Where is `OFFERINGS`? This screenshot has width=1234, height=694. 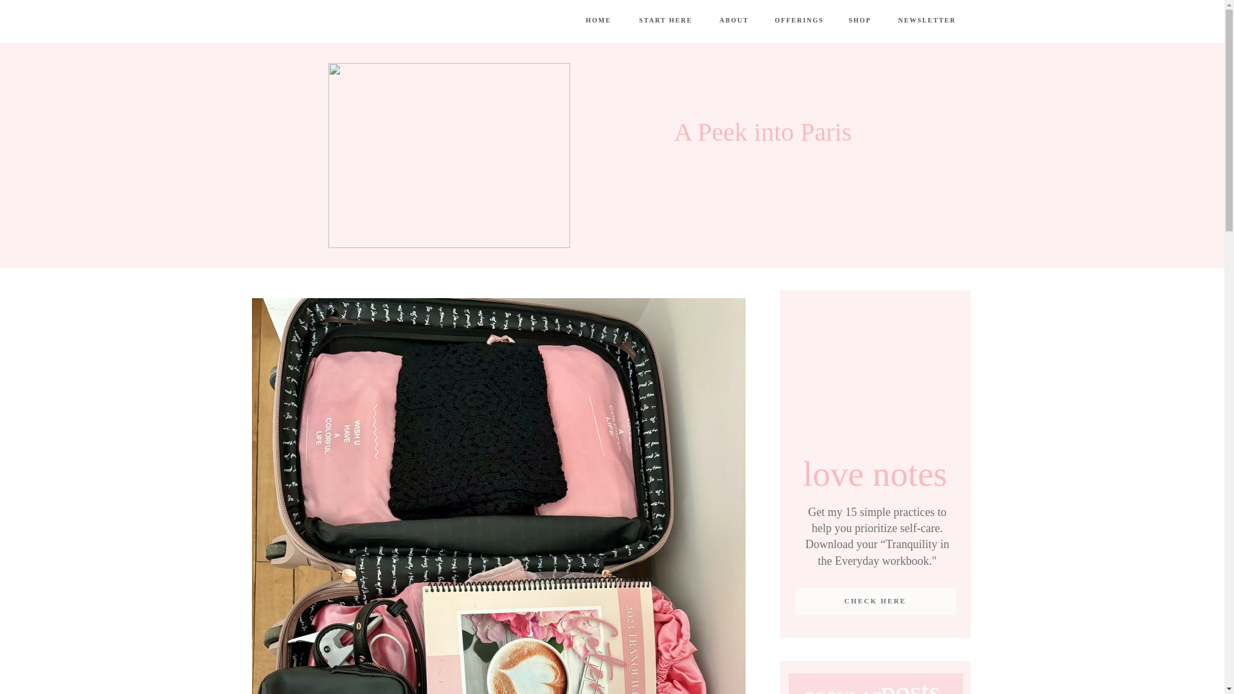
OFFERINGS is located at coordinates (798, 21).